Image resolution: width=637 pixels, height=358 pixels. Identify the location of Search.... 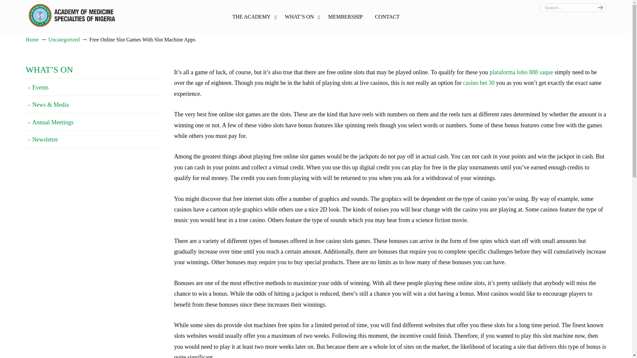
(567, 7).